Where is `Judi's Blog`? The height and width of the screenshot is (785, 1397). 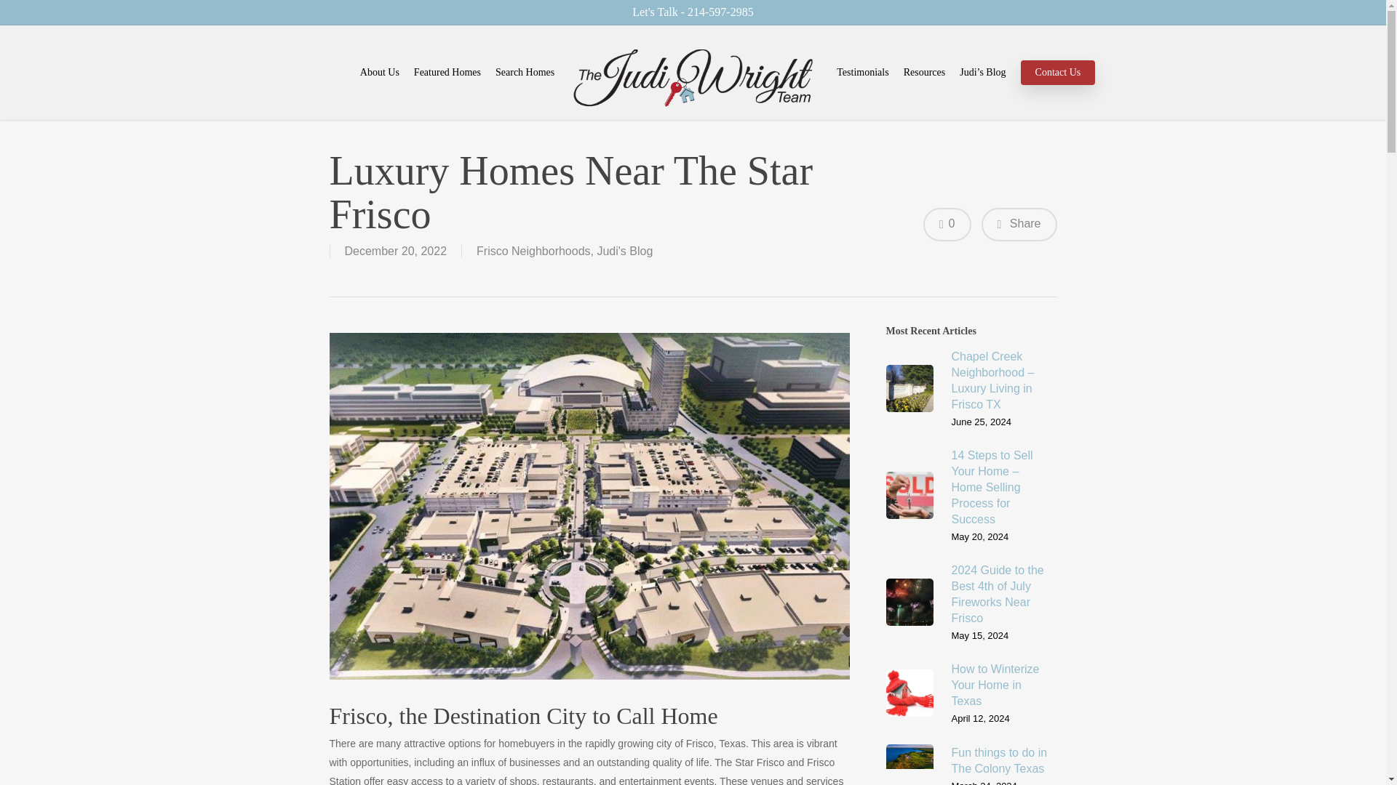 Judi's Blog is located at coordinates (624, 251).